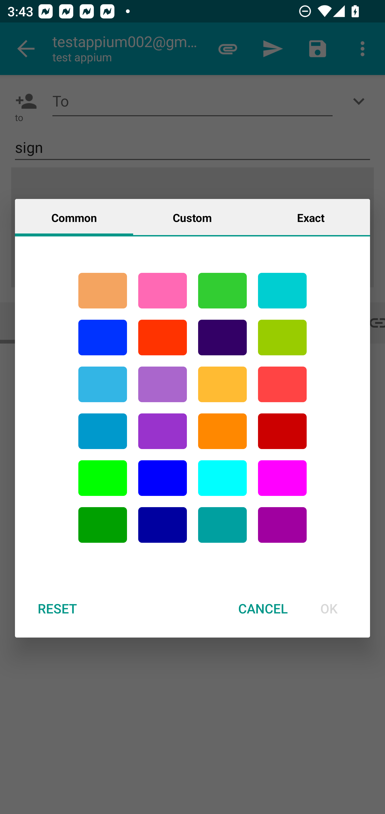 Image resolution: width=385 pixels, height=814 pixels. I want to click on Blue, so click(163, 478).